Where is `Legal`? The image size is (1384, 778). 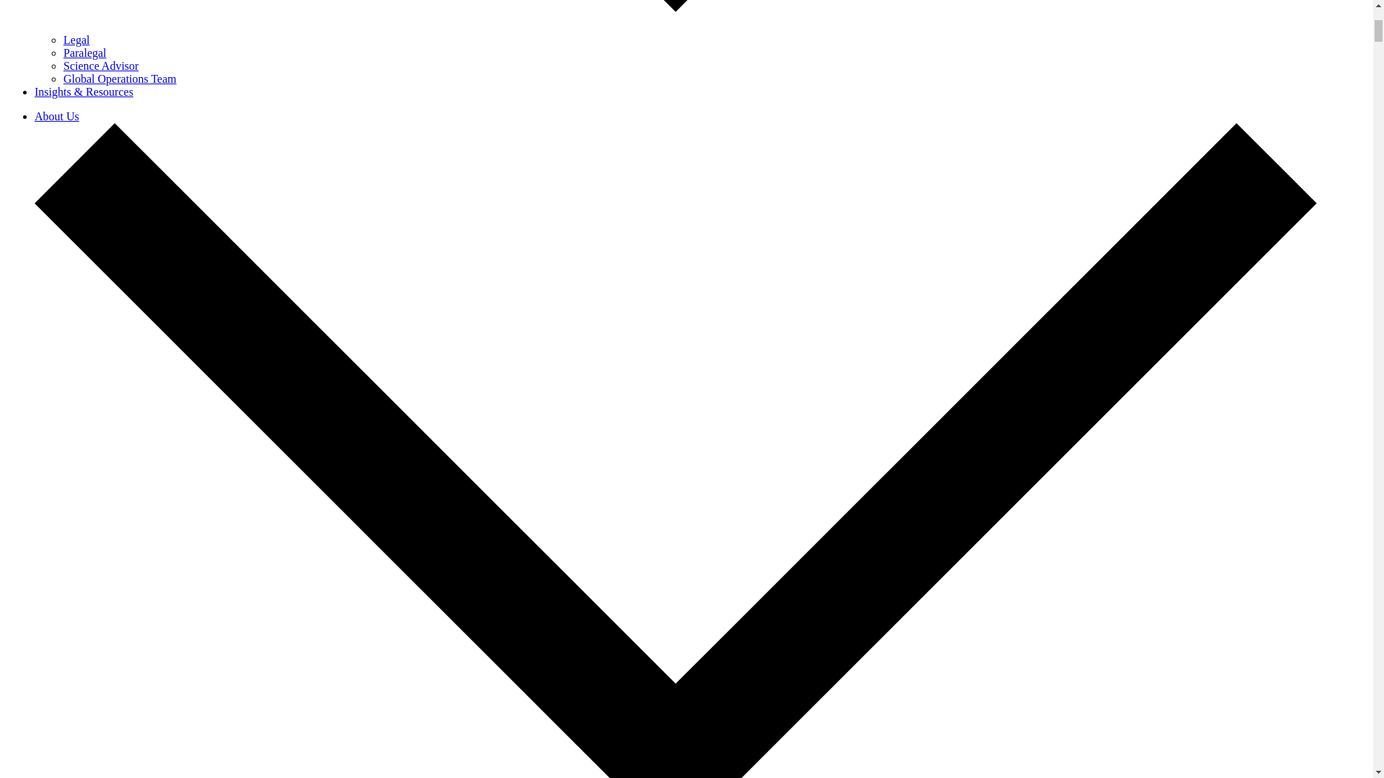
Legal is located at coordinates (76, 40).